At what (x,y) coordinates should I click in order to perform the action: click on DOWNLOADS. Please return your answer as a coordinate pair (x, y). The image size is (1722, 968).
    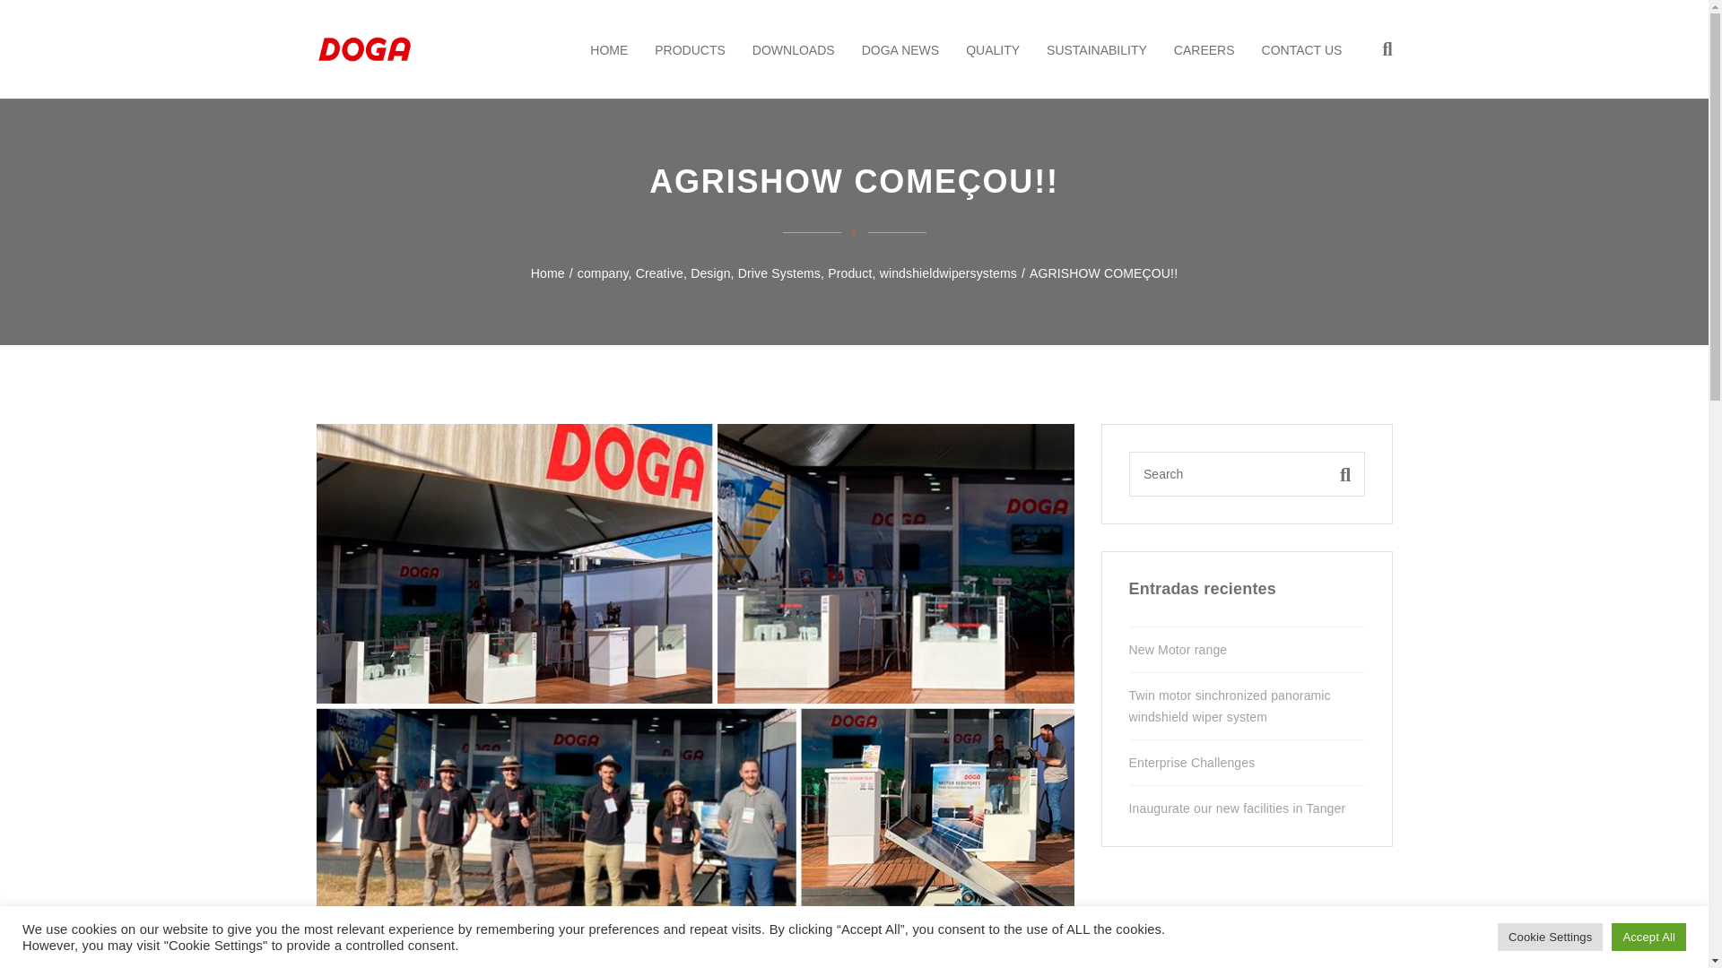
    Looking at the image, I should click on (793, 49).